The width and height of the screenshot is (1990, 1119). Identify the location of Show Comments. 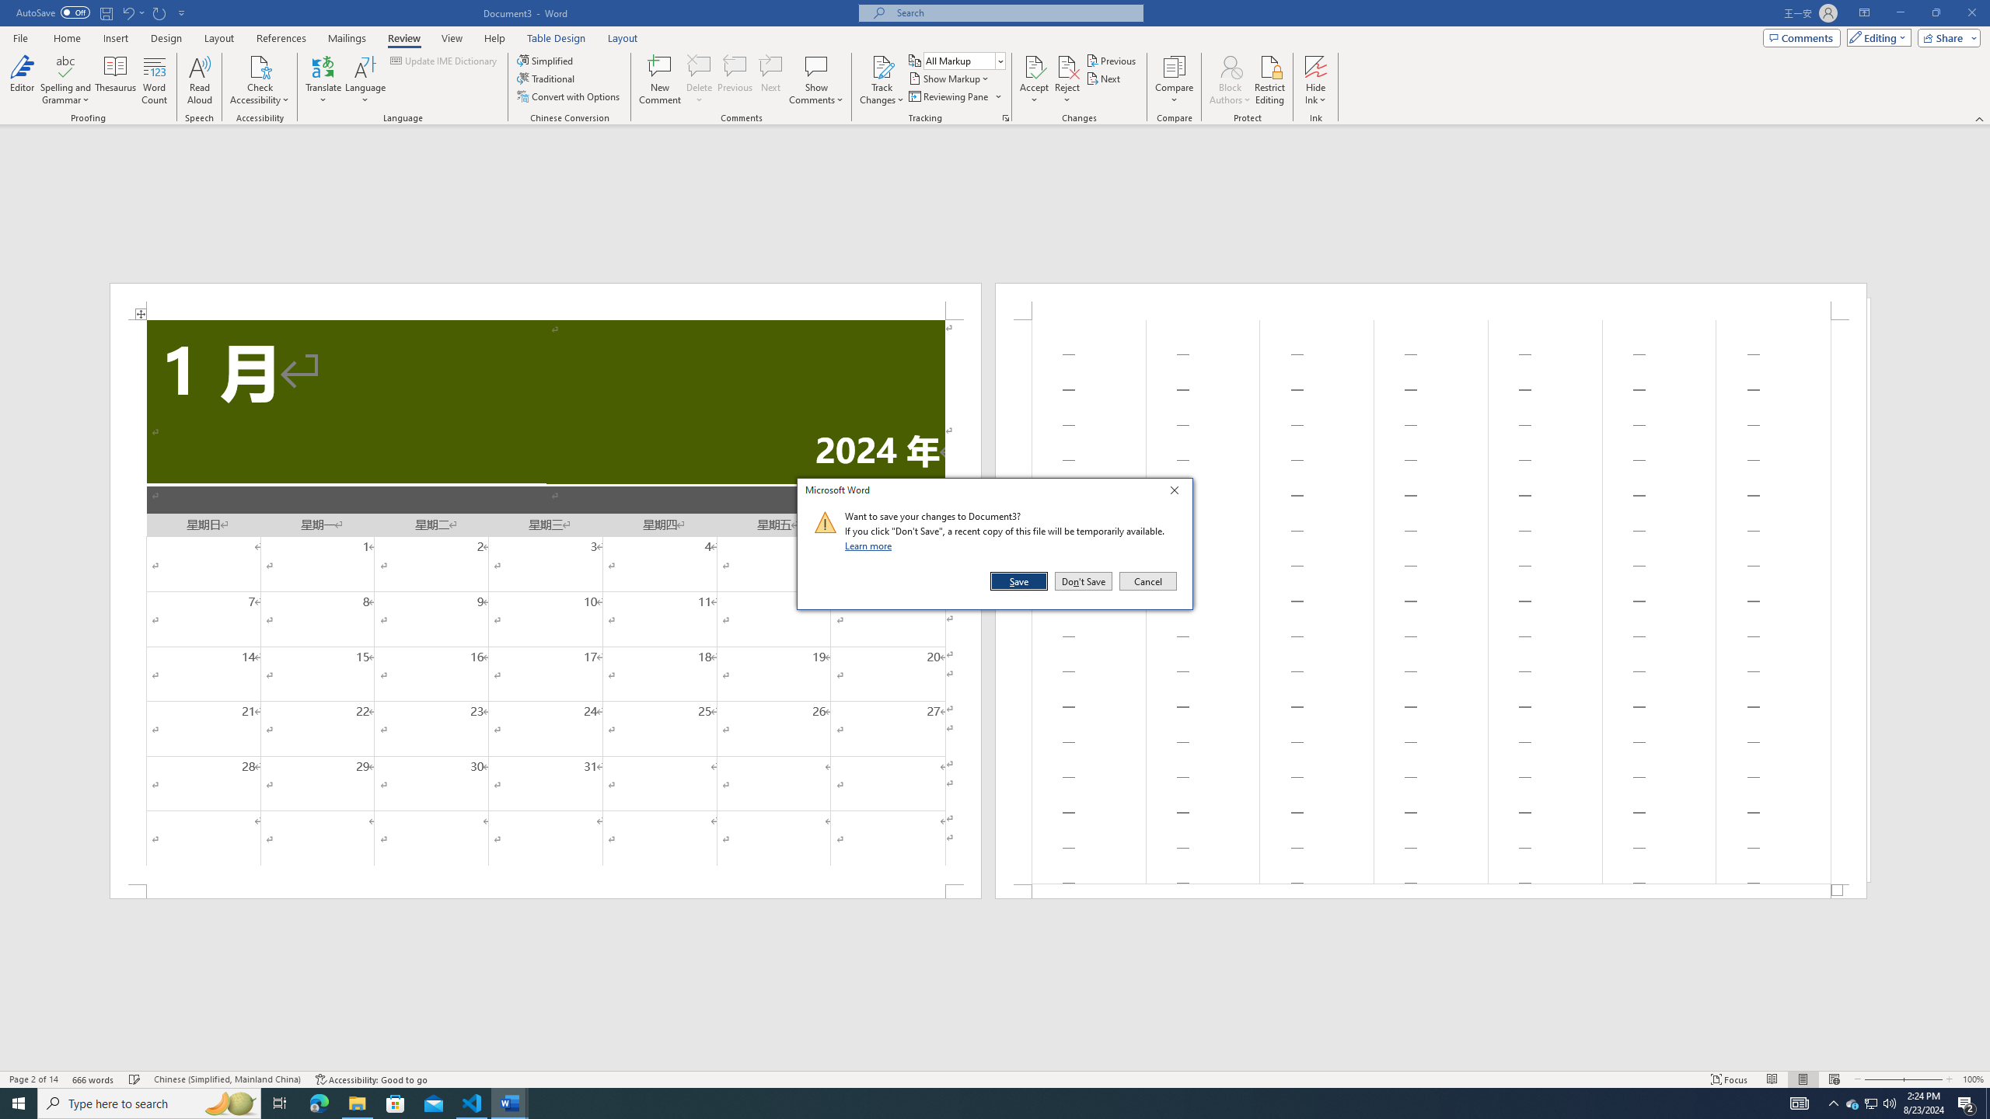
(816, 80).